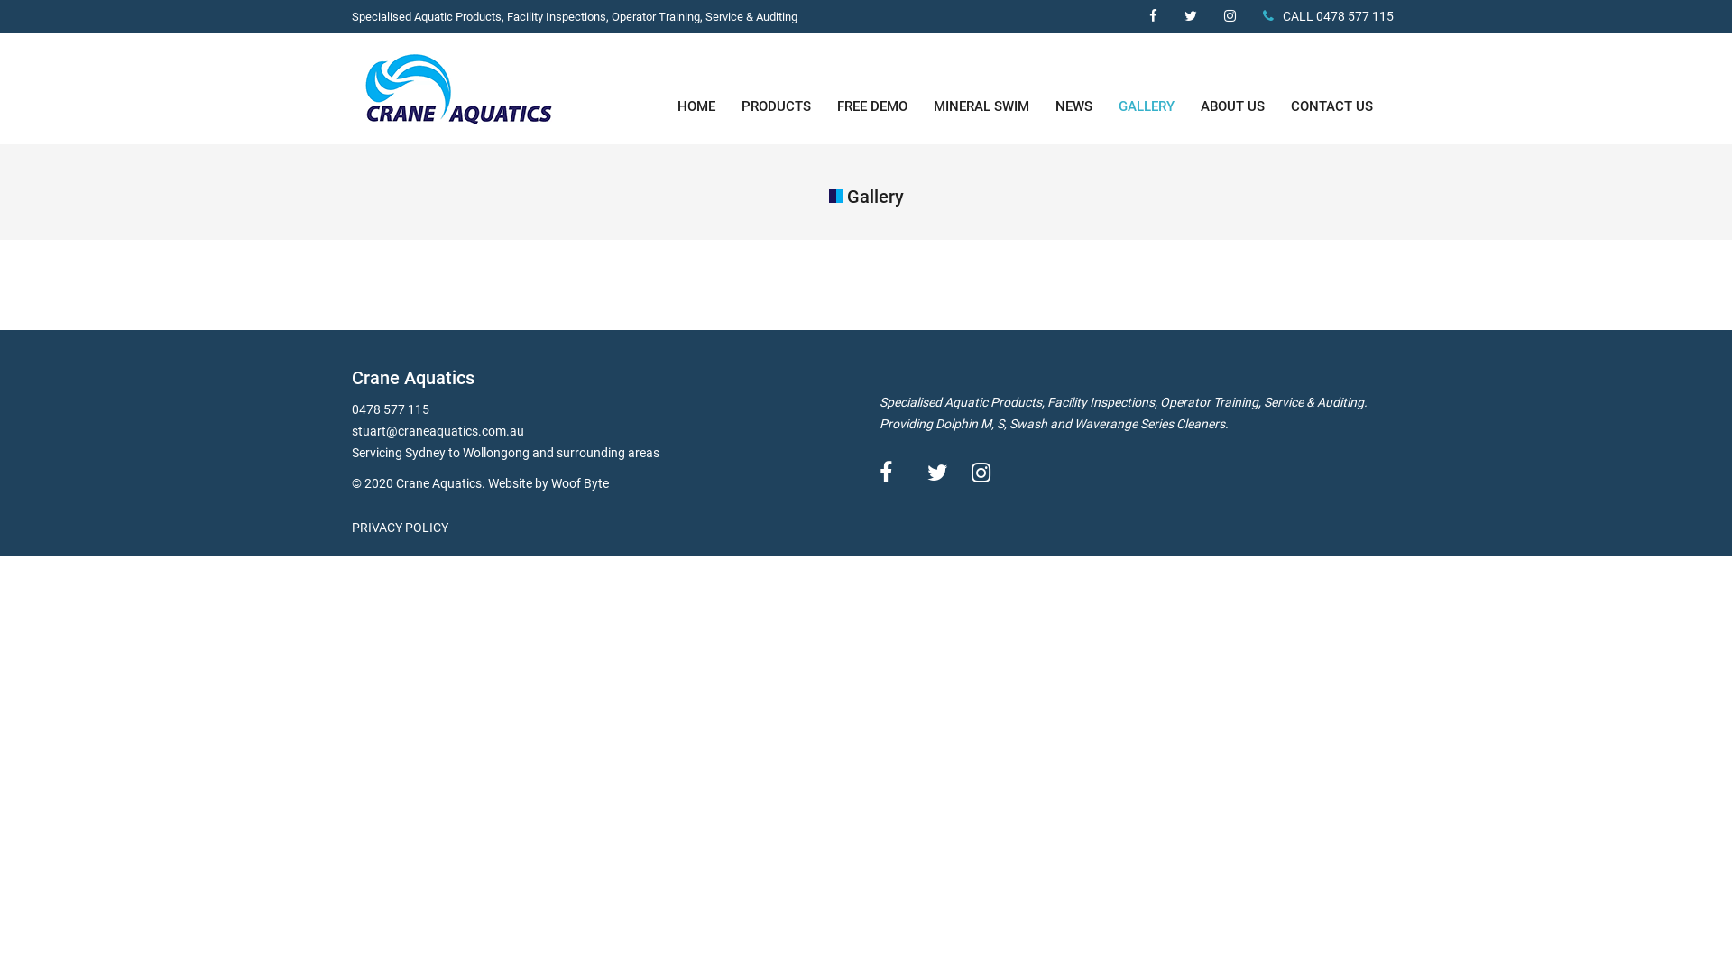 The image size is (1732, 974). What do you see at coordinates (872, 106) in the screenshot?
I see `FREE DEMO` at bounding box center [872, 106].